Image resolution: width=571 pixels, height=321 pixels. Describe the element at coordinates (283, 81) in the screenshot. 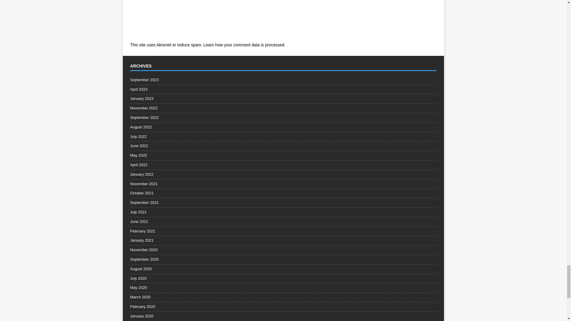

I see `September 2023` at that location.